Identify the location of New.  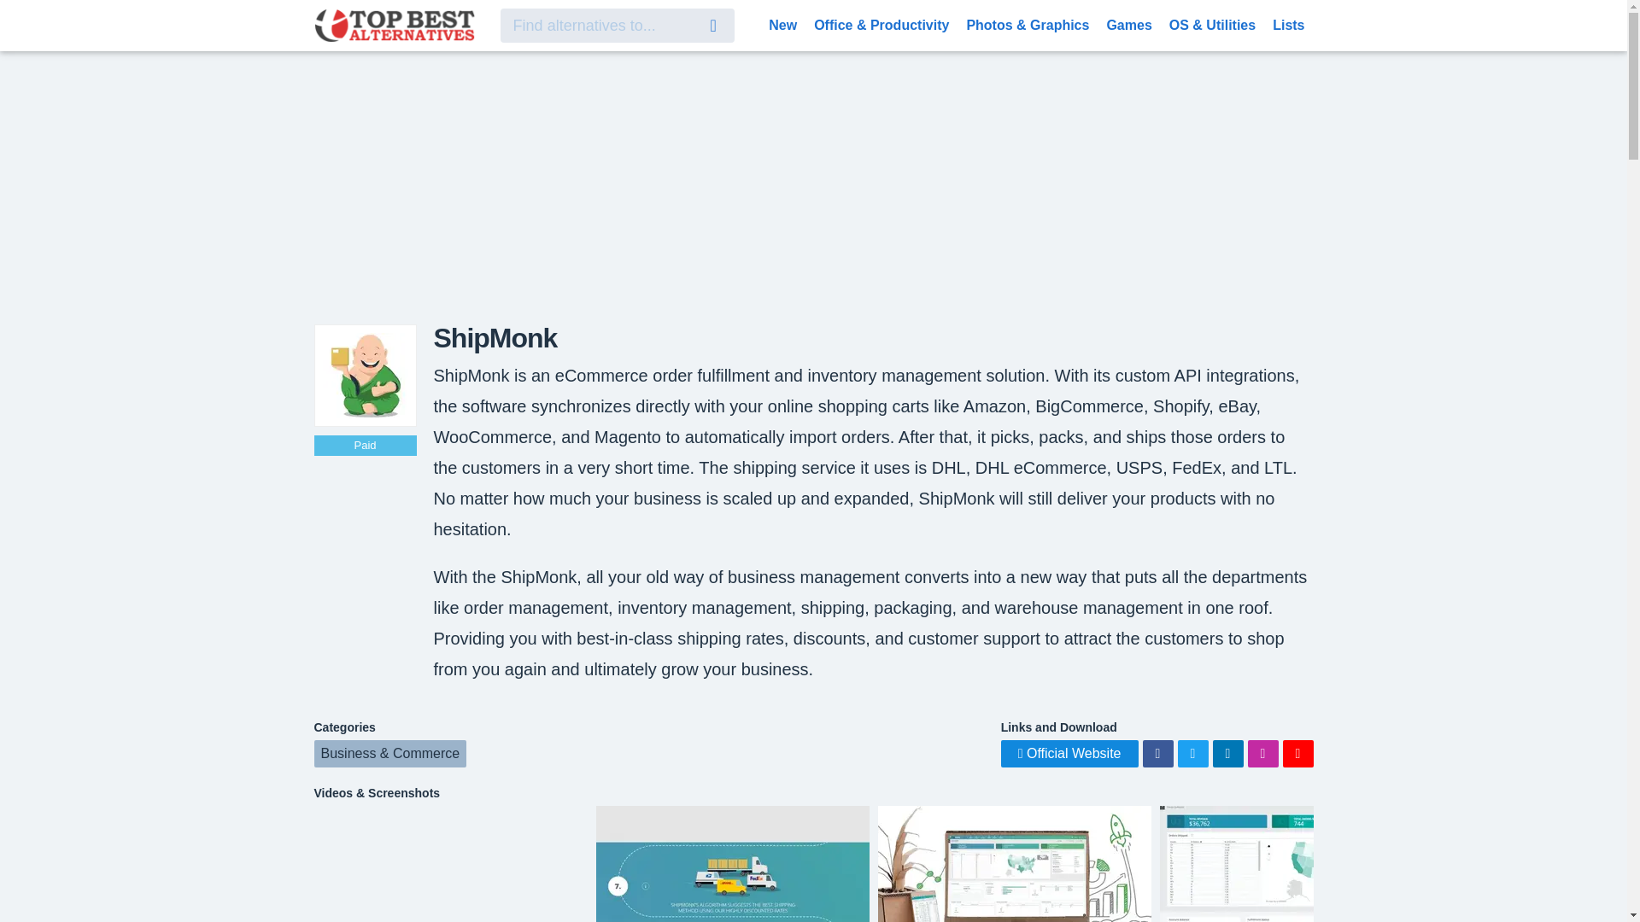
(782, 24).